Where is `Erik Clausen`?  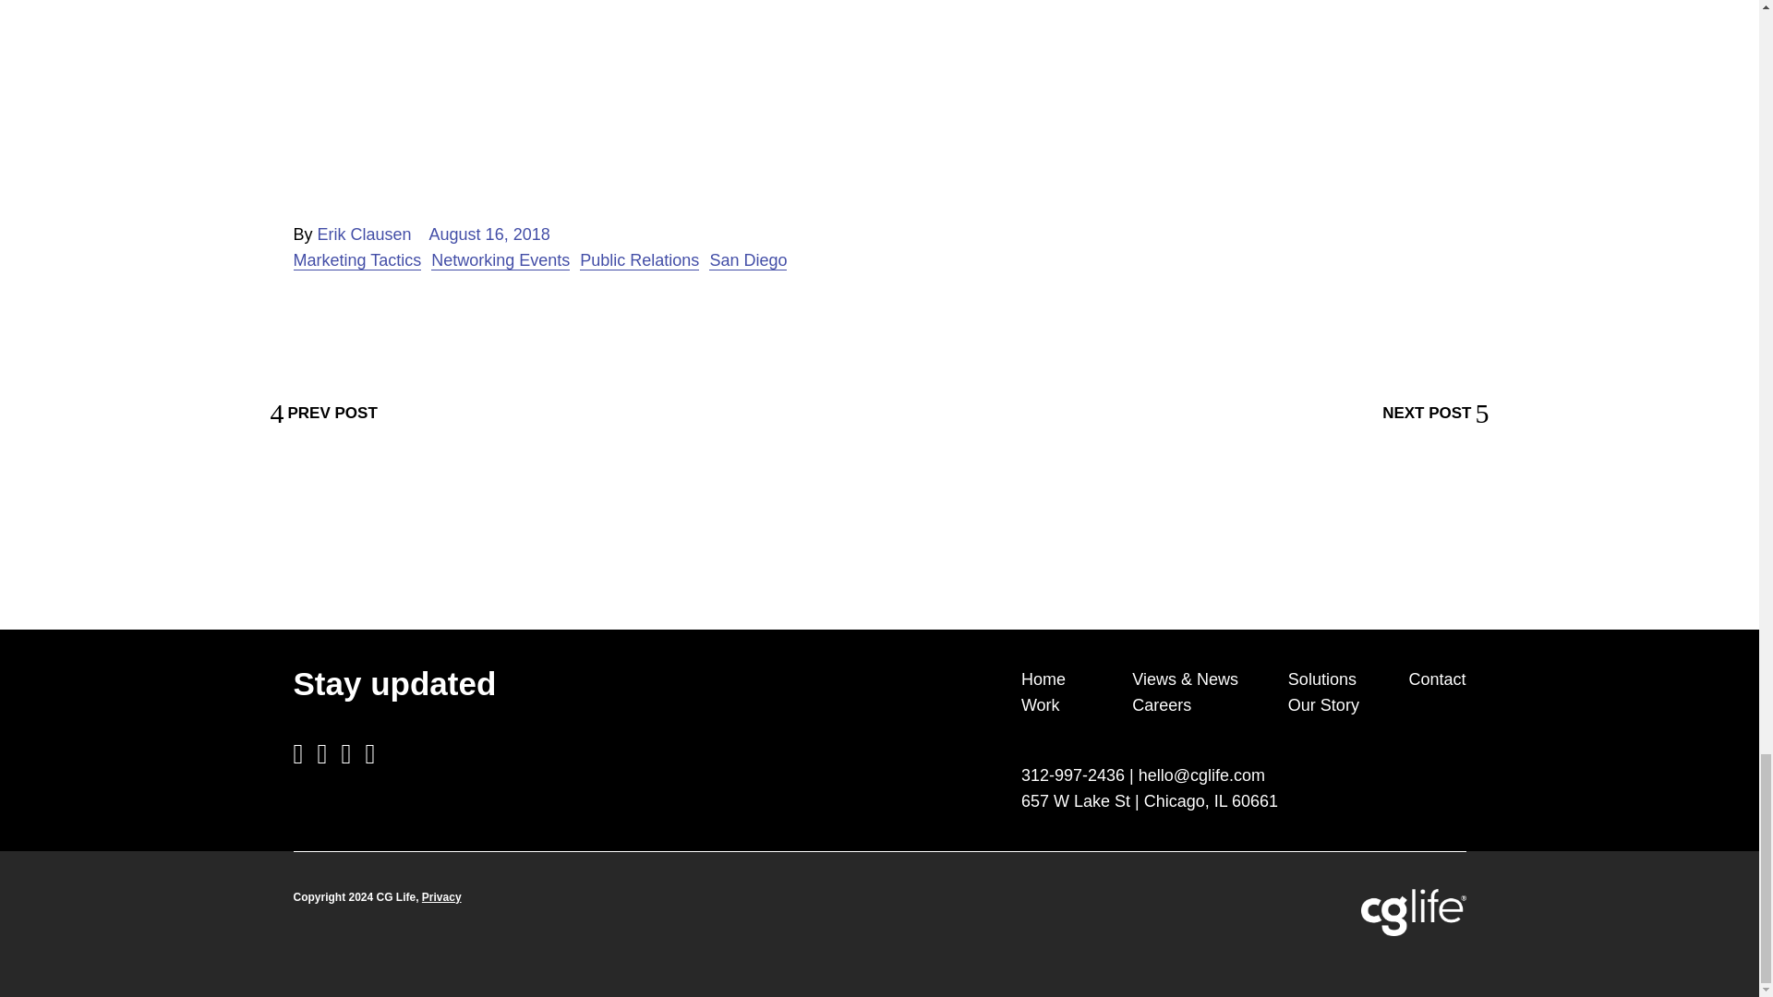 Erik Clausen is located at coordinates (364, 234).